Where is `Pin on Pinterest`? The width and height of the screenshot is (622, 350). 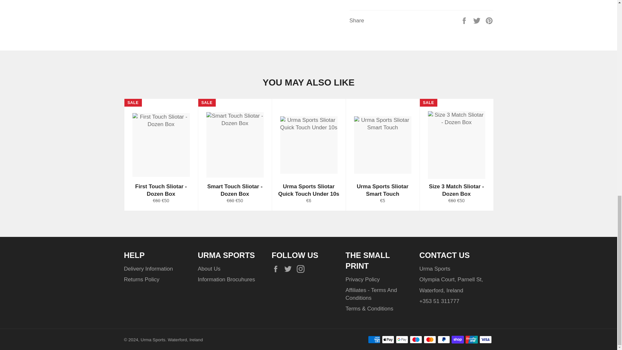 Pin on Pinterest is located at coordinates (489, 21).